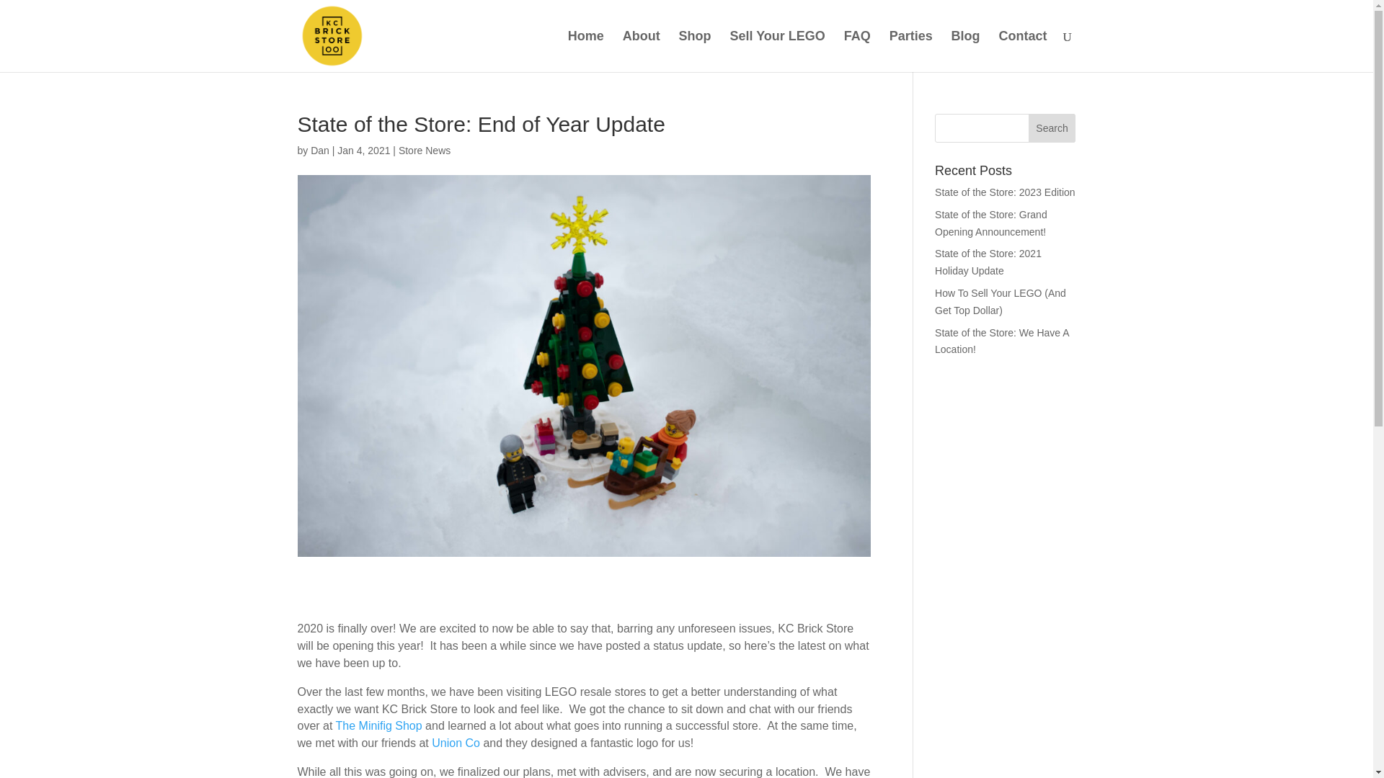  What do you see at coordinates (988, 262) in the screenshot?
I see `State of the Store: 2021 Holiday Update` at bounding box center [988, 262].